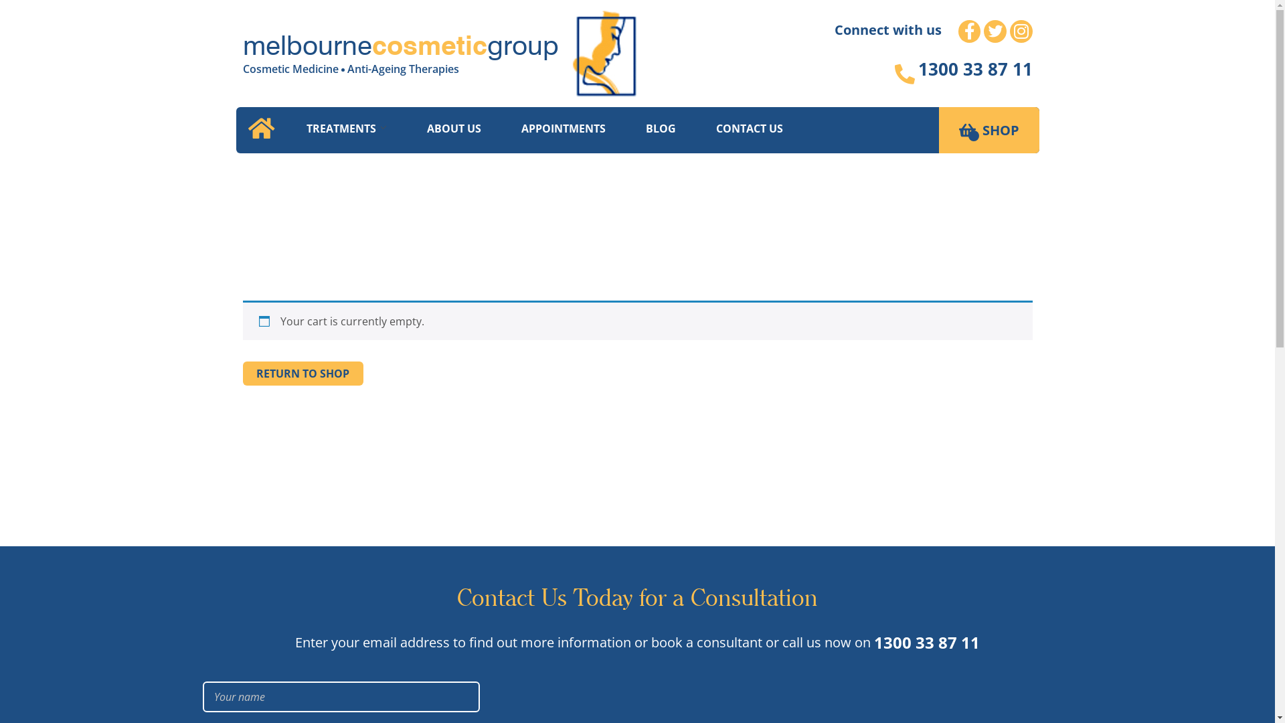 Image resolution: width=1285 pixels, height=723 pixels. I want to click on BLOG, so click(660, 129).